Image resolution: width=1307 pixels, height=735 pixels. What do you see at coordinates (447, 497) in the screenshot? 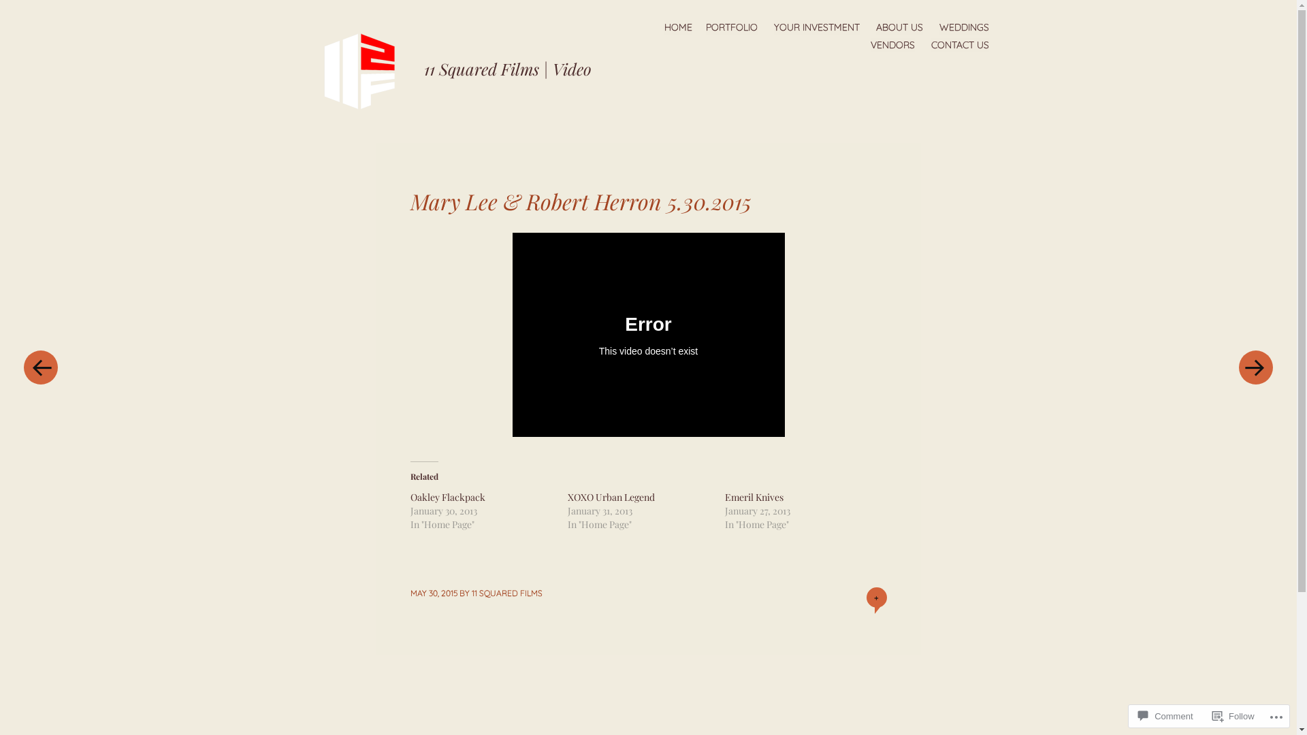
I see `Oakley Flackpack` at bounding box center [447, 497].